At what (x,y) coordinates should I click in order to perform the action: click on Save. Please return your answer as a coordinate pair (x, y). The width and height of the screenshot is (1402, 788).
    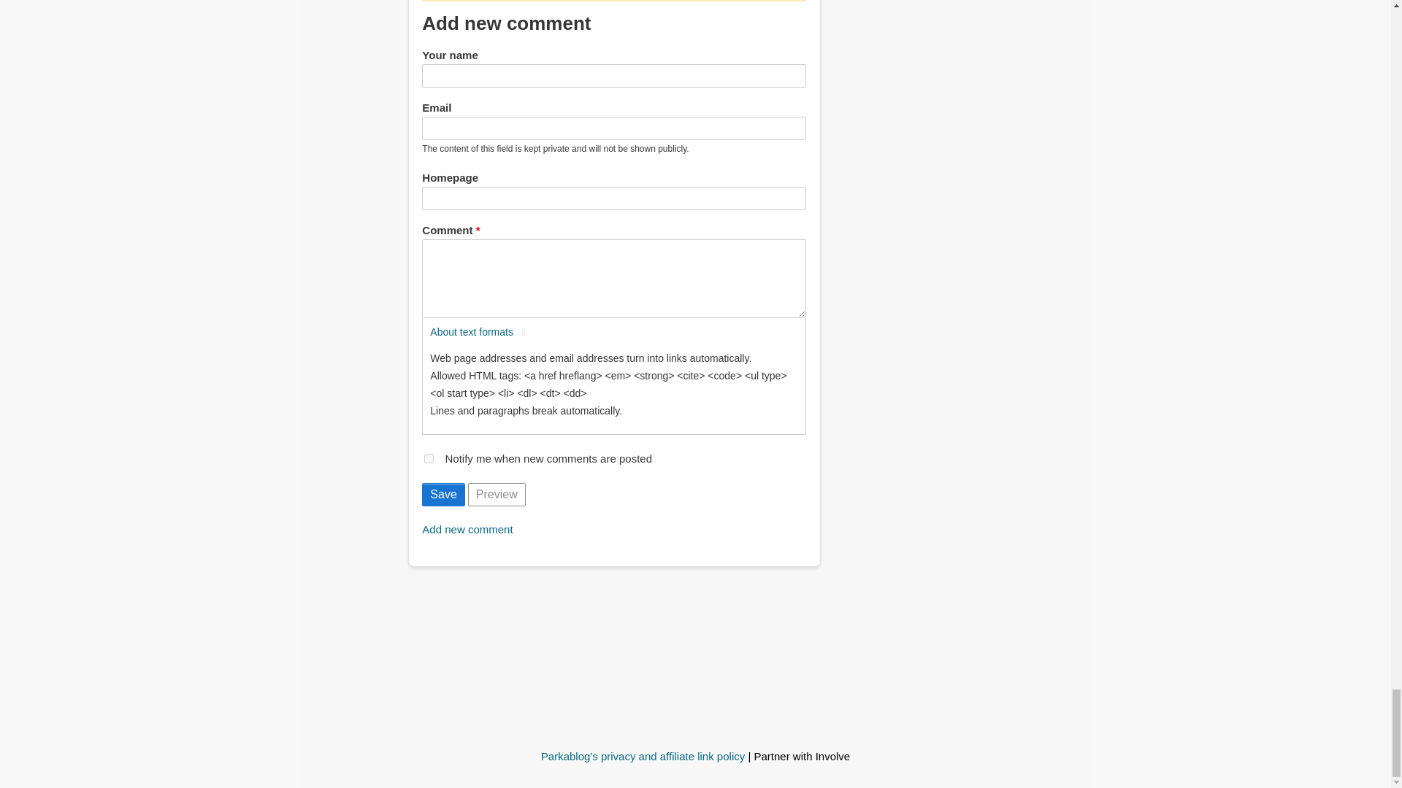
    Looking at the image, I should click on (443, 495).